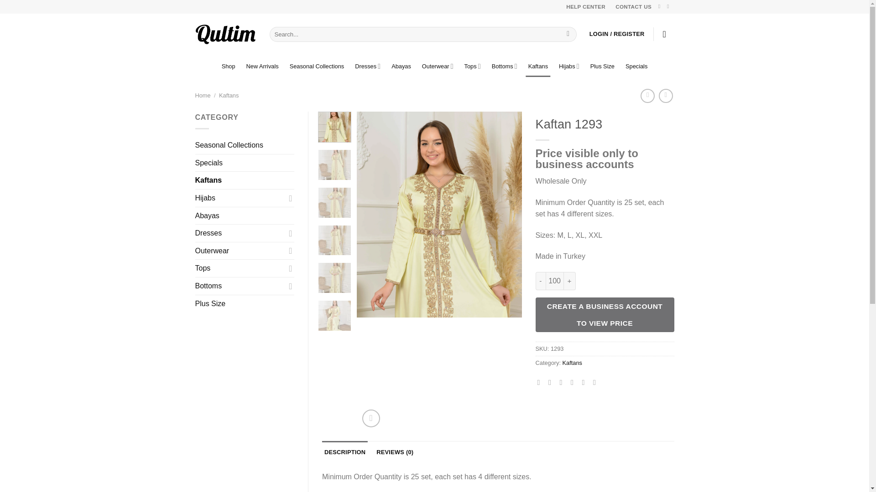 Image resolution: width=876 pixels, height=492 pixels. What do you see at coordinates (367, 67) in the screenshot?
I see `Dresses` at bounding box center [367, 67].